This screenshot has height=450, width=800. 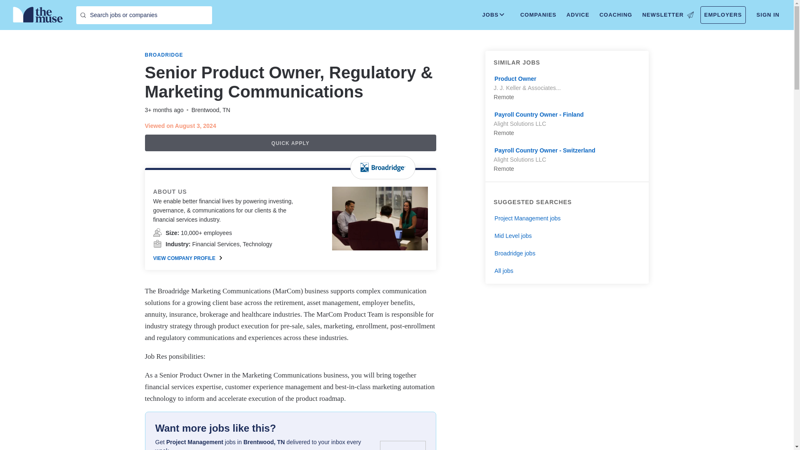 What do you see at coordinates (538, 15) in the screenshot?
I see `COMPANIES` at bounding box center [538, 15].